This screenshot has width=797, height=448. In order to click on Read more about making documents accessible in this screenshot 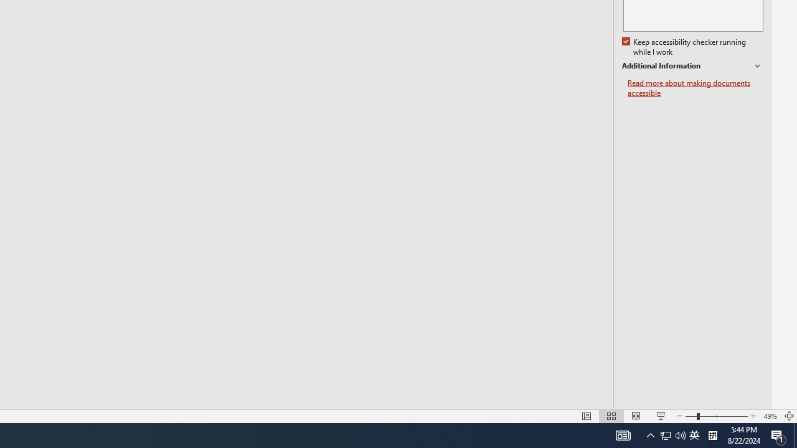, I will do `click(696, 88)`.